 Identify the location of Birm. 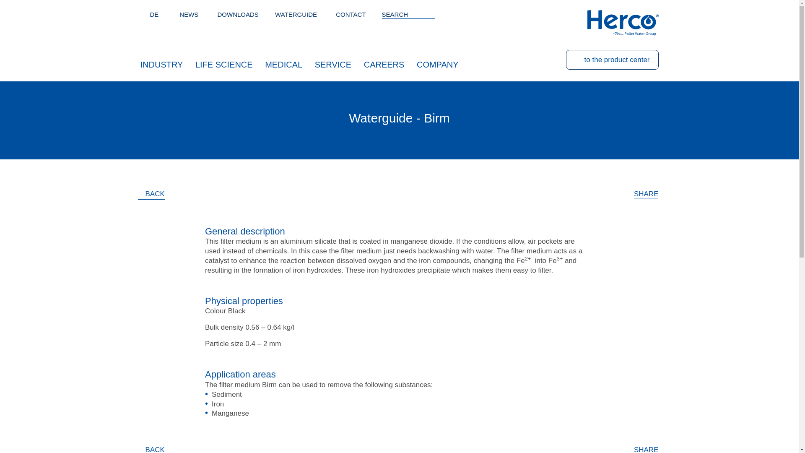
(154, 14).